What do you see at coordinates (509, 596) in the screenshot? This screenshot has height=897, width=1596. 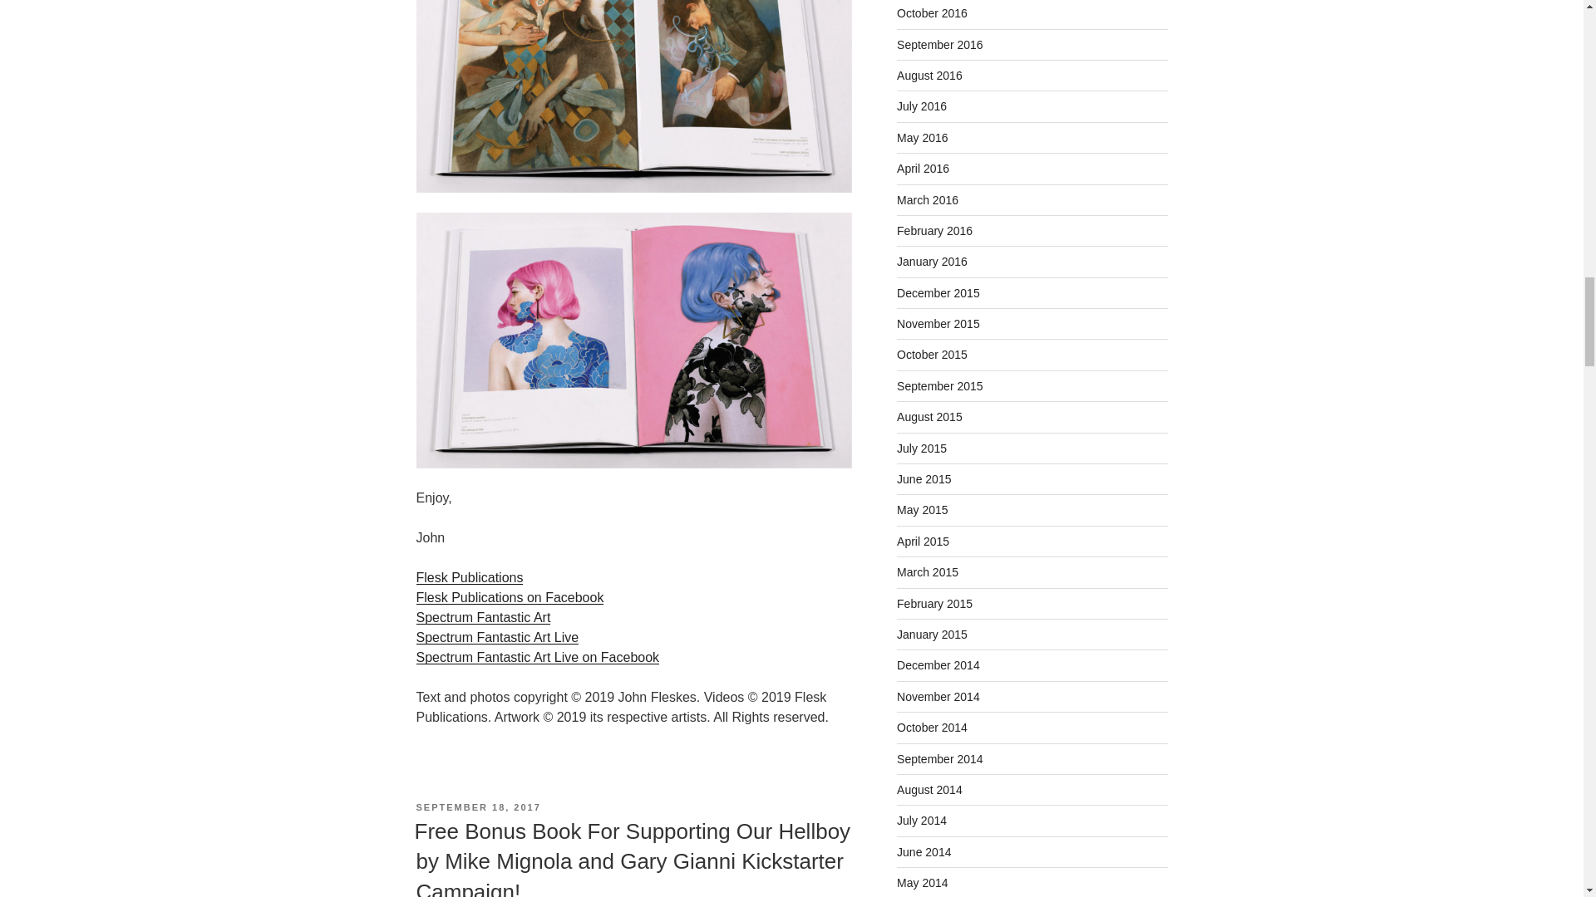 I see `Flesk Publications on Facebook` at bounding box center [509, 596].